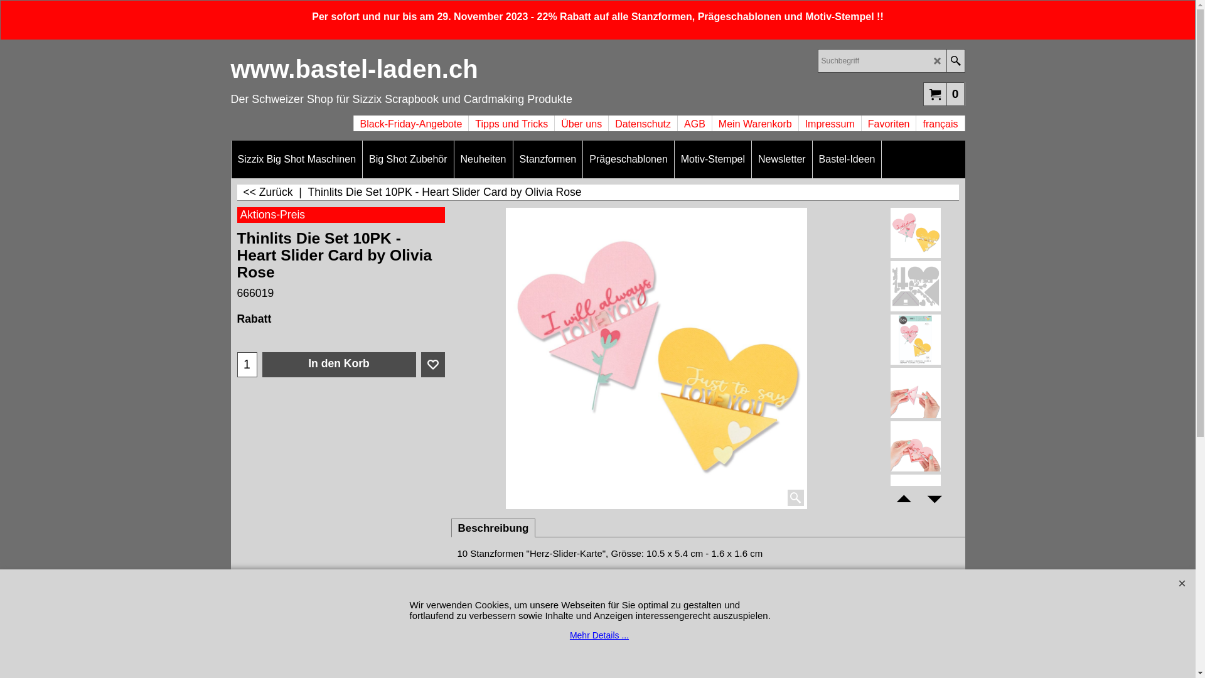 This screenshot has width=1205, height=678. What do you see at coordinates (656, 358) in the screenshot?
I see `Thinlits Die Set 10PK - Heart Slider Card by Olivia Rose` at bounding box center [656, 358].